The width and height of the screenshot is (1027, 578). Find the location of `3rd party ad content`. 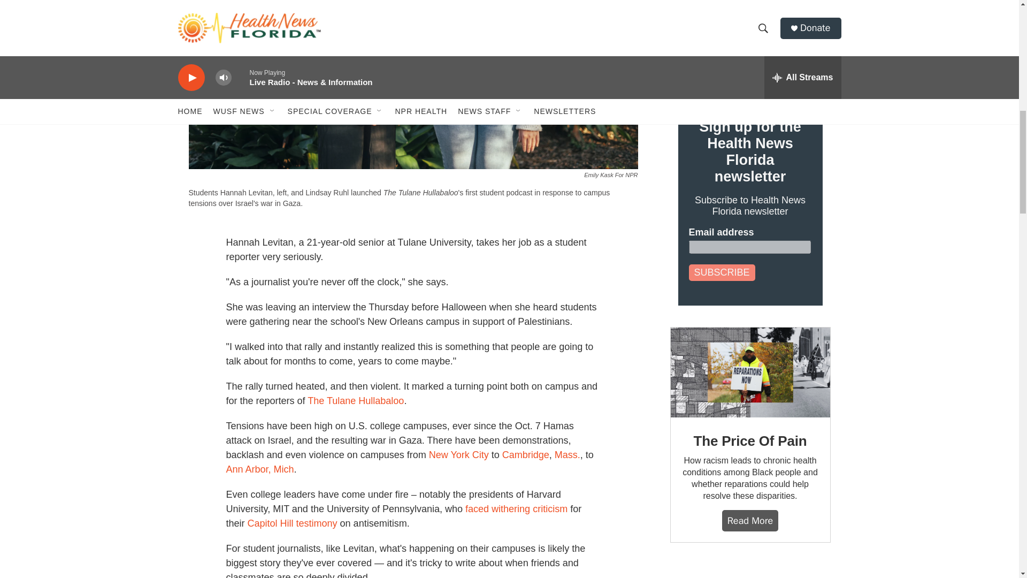

3rd party ad content is located at coordinates (749, 571).